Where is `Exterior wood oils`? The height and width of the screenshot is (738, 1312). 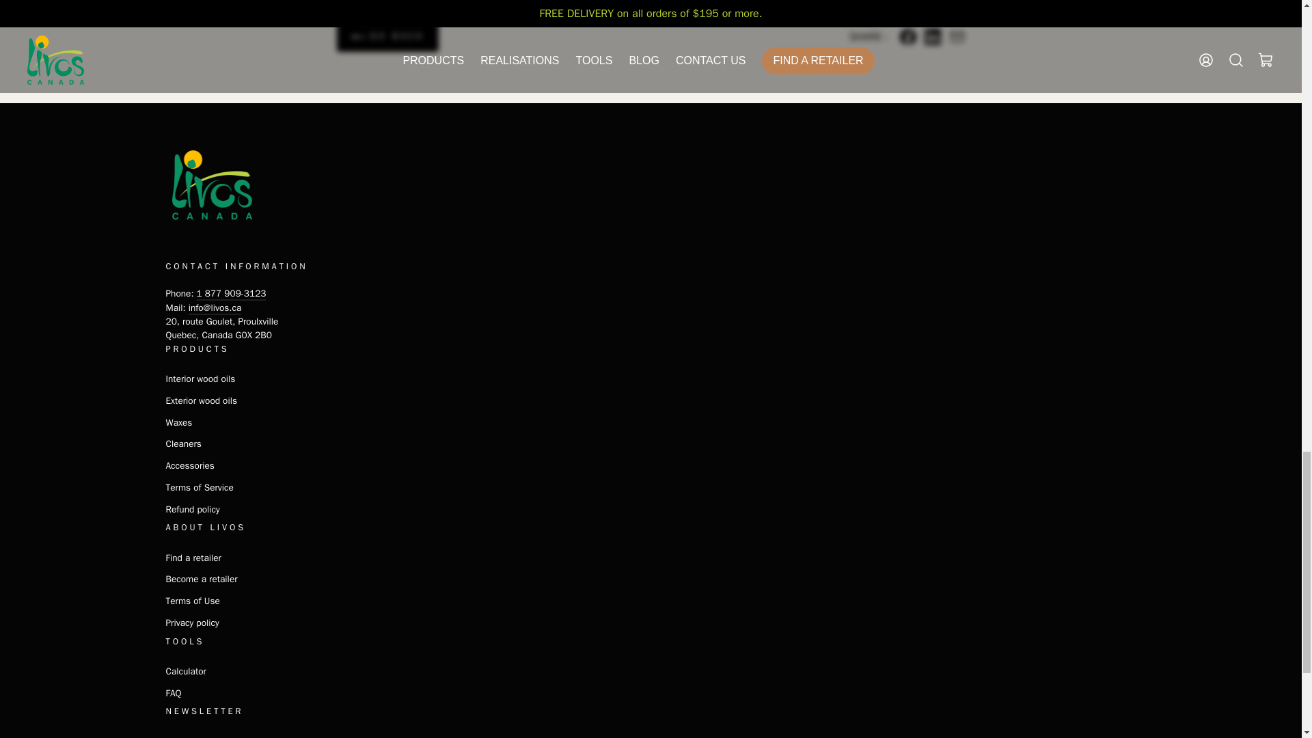
Exterior wood oils is located at coordinates (201, 400).